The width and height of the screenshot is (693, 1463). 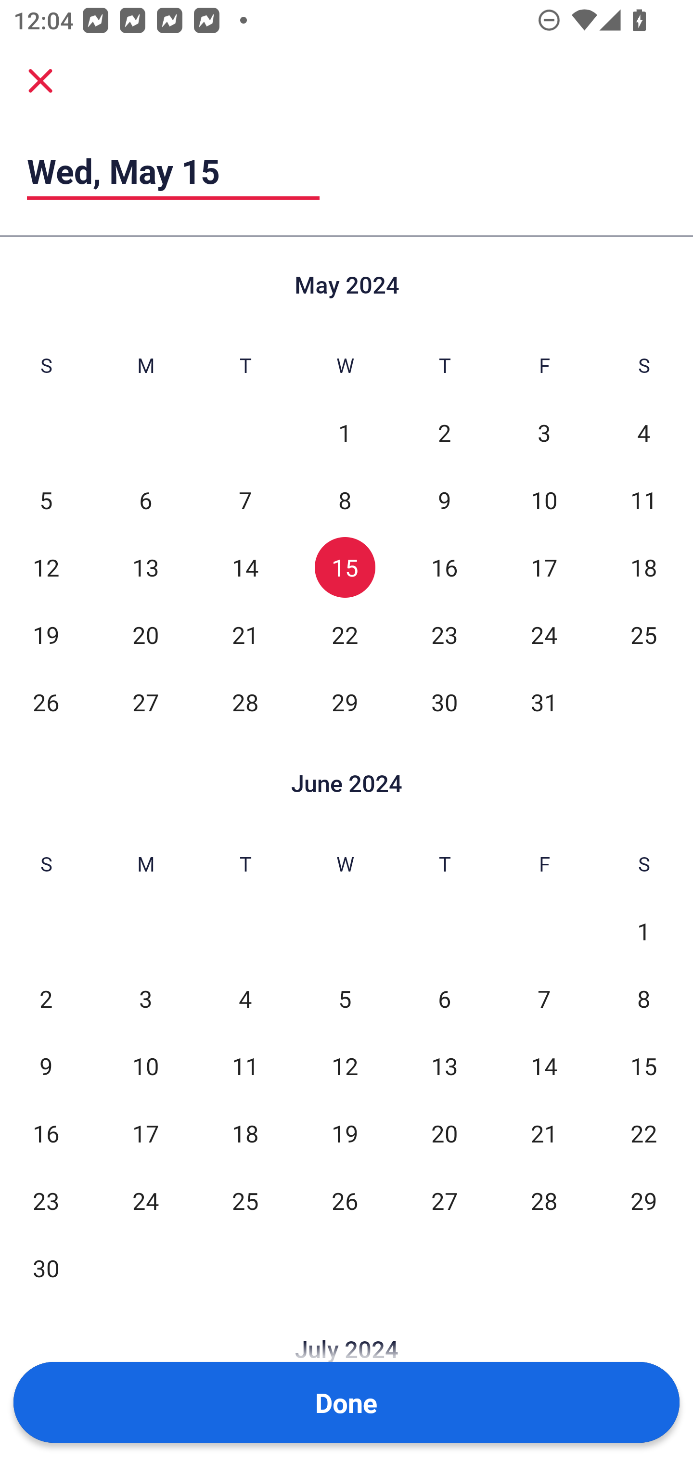 What do you see at coordinates (145, 1066) in the screenshot?
I see `10 Mon, Jun 10, Not Selected` at bounding box center [145, 1066].